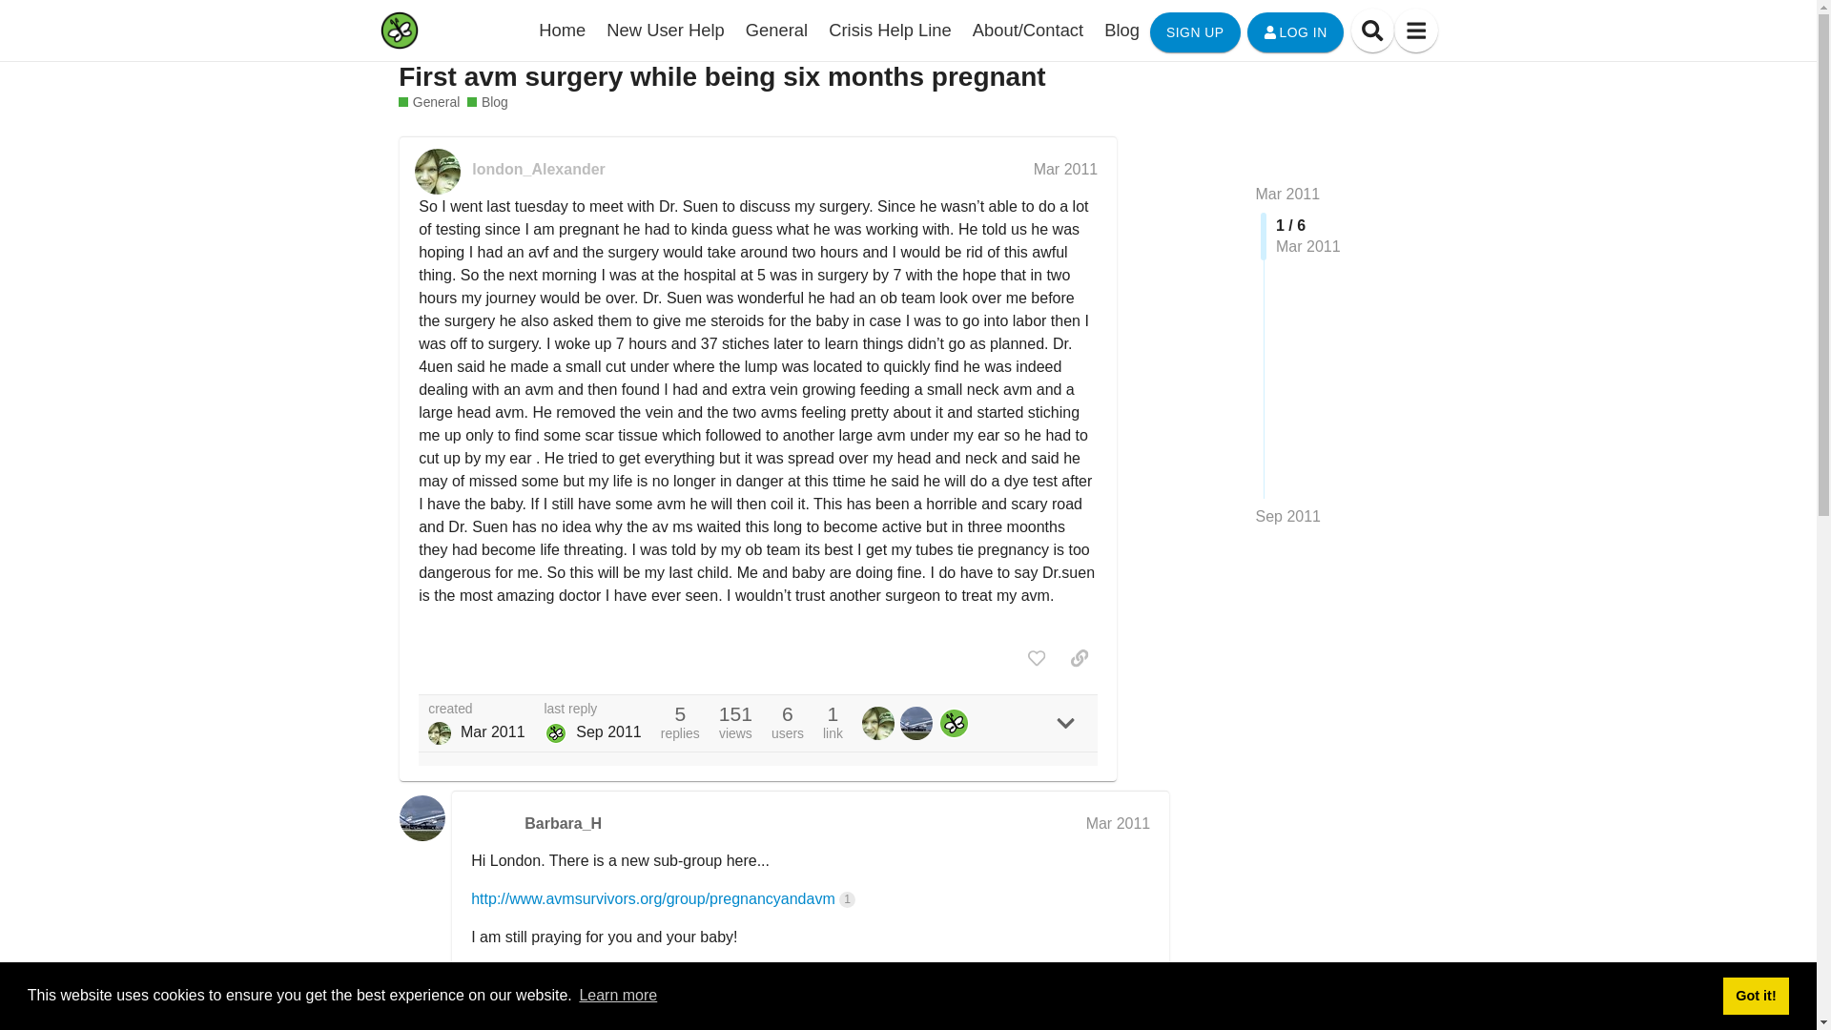  I want to click on Search, so click(1371, 30).